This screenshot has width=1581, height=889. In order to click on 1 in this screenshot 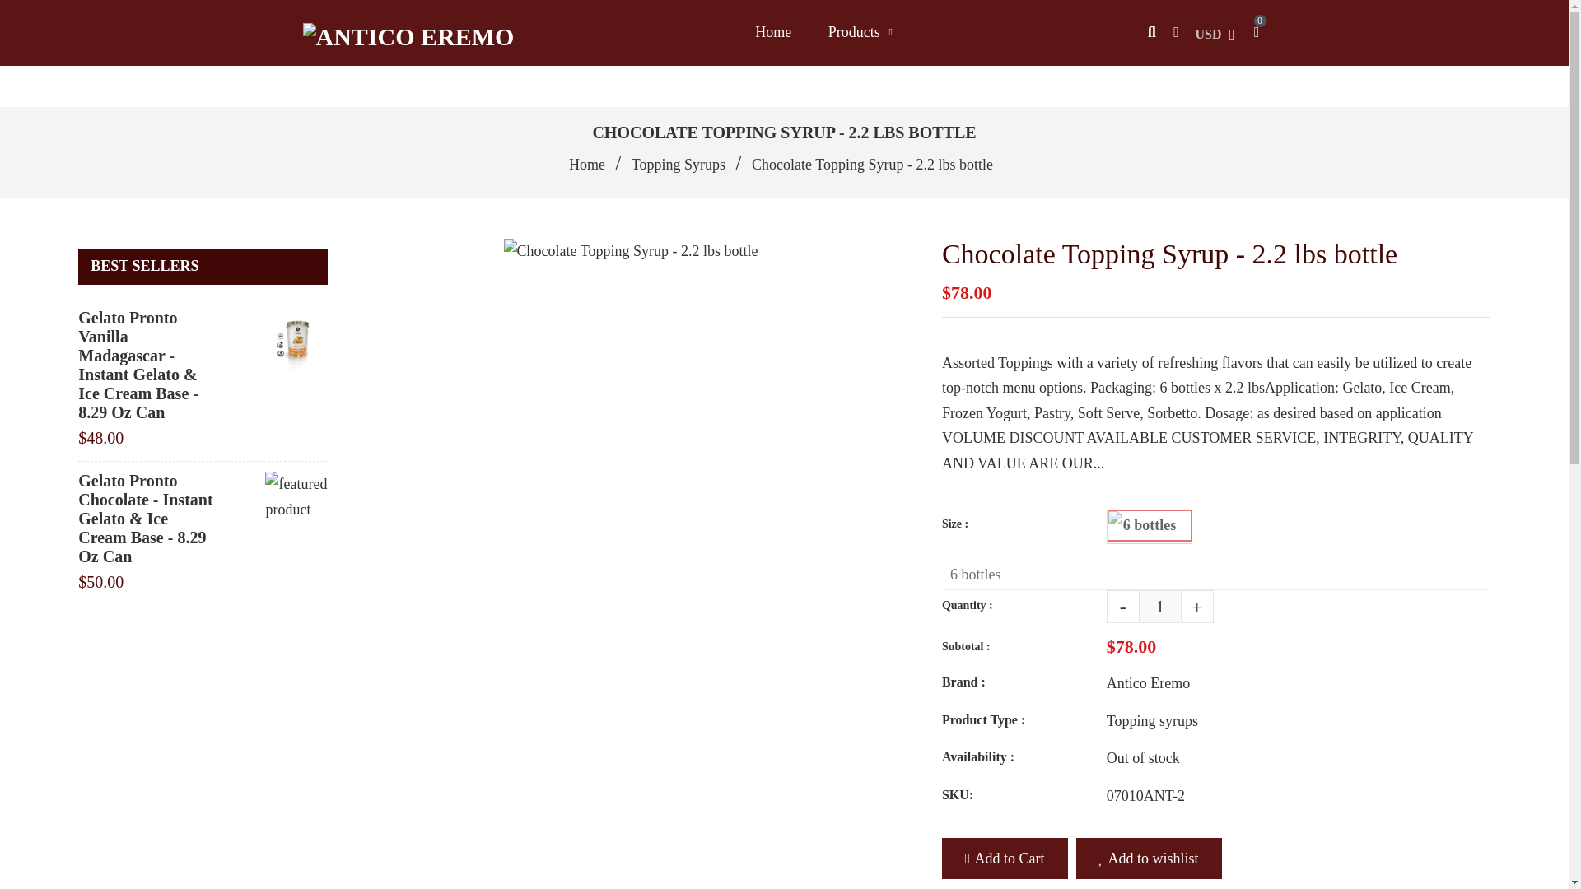, I will do `click(1160, 607)`.